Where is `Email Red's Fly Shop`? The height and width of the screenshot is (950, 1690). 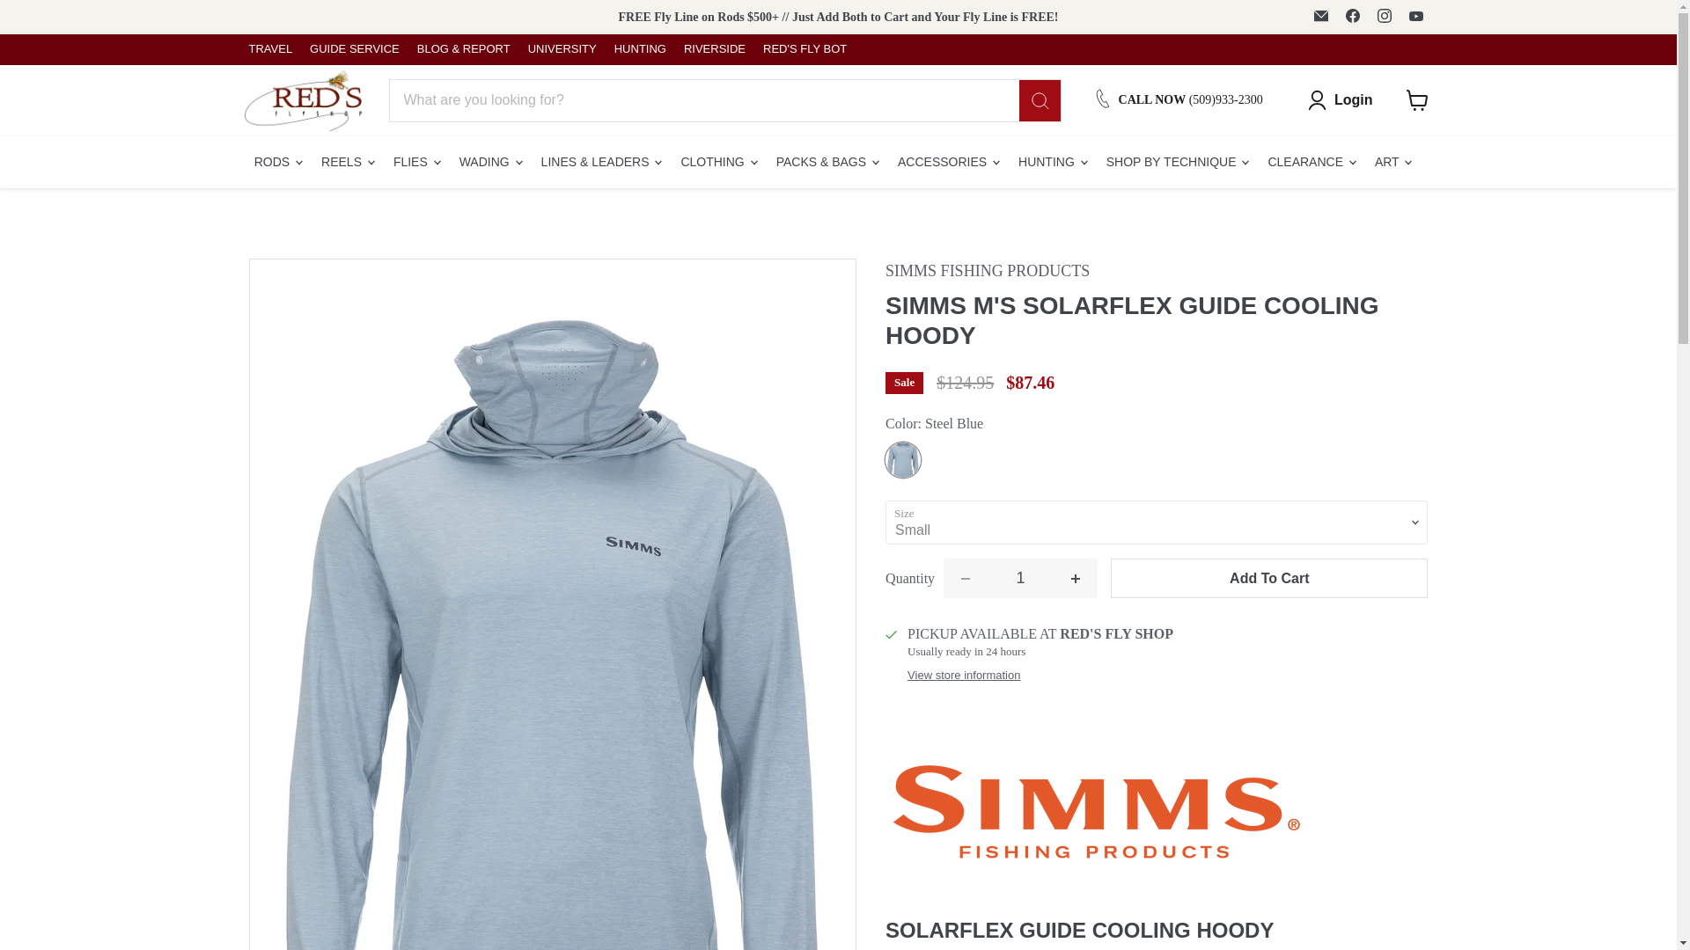 Email Red's Fly Shop is located at coordinates (1320, 16).